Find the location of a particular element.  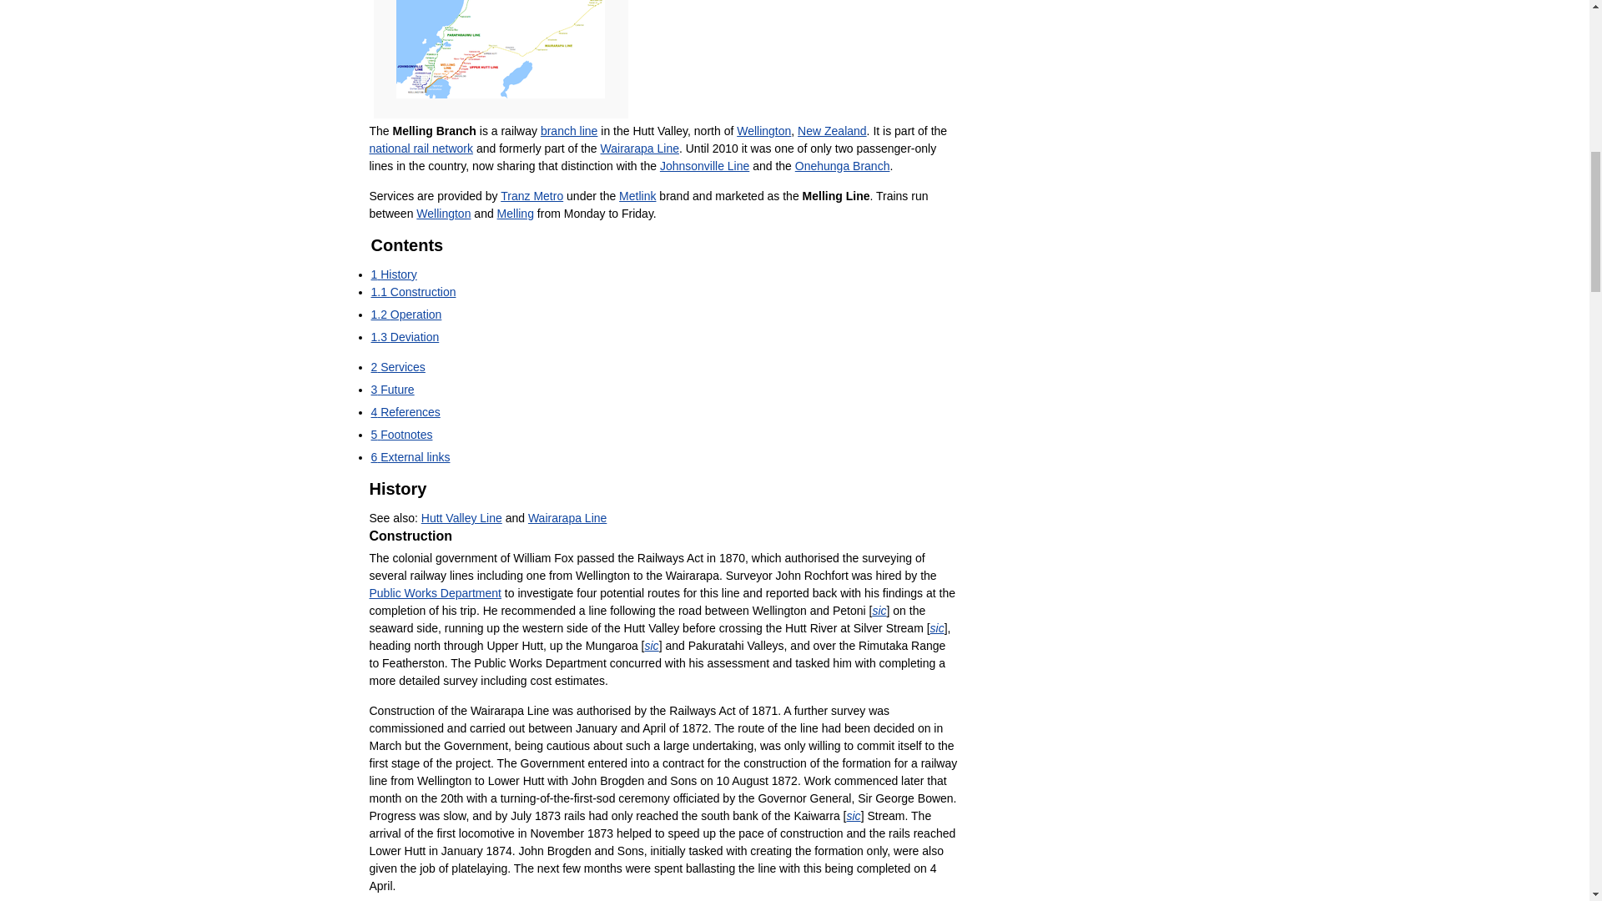

Wellington is located at coordinates (764, 131).